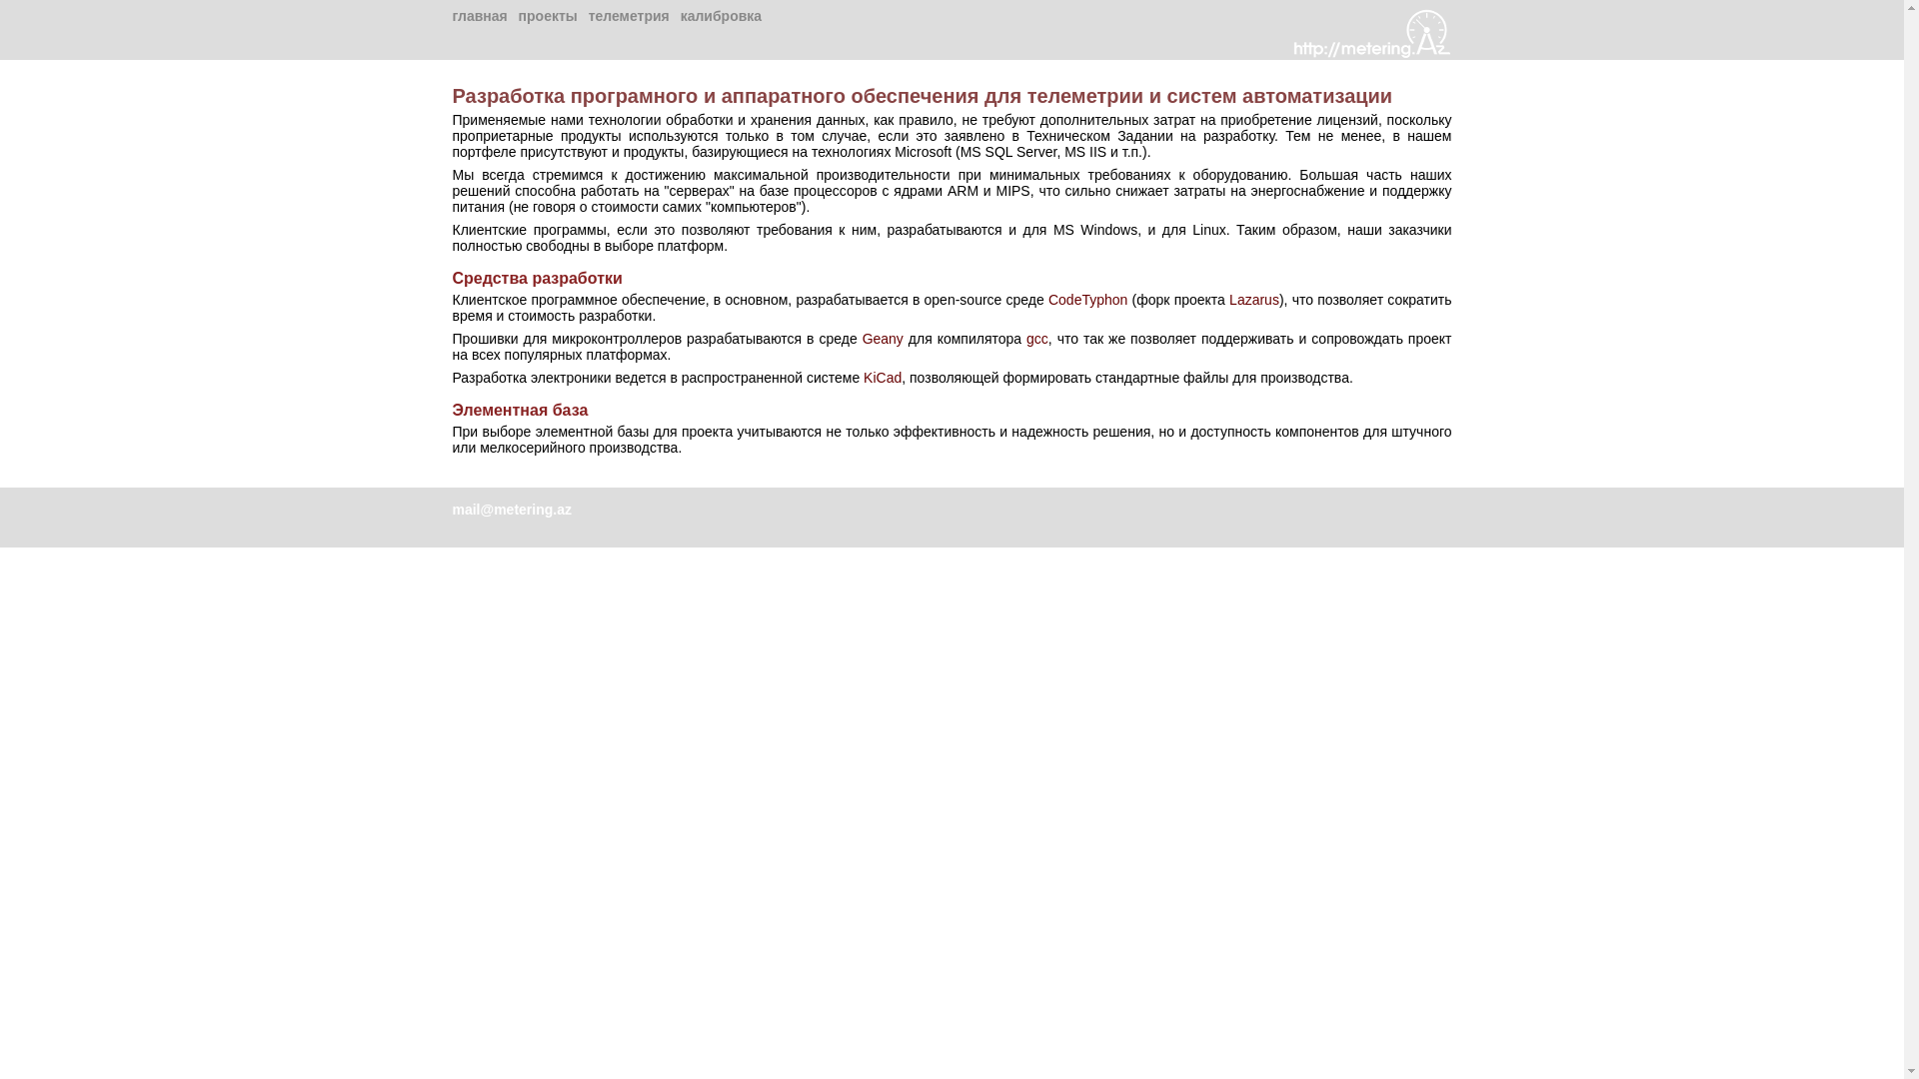  What do you see at coordinates (1087, 300) in the screenshot?
I see `CodeTyphon` at bounding box center [1087, 300].